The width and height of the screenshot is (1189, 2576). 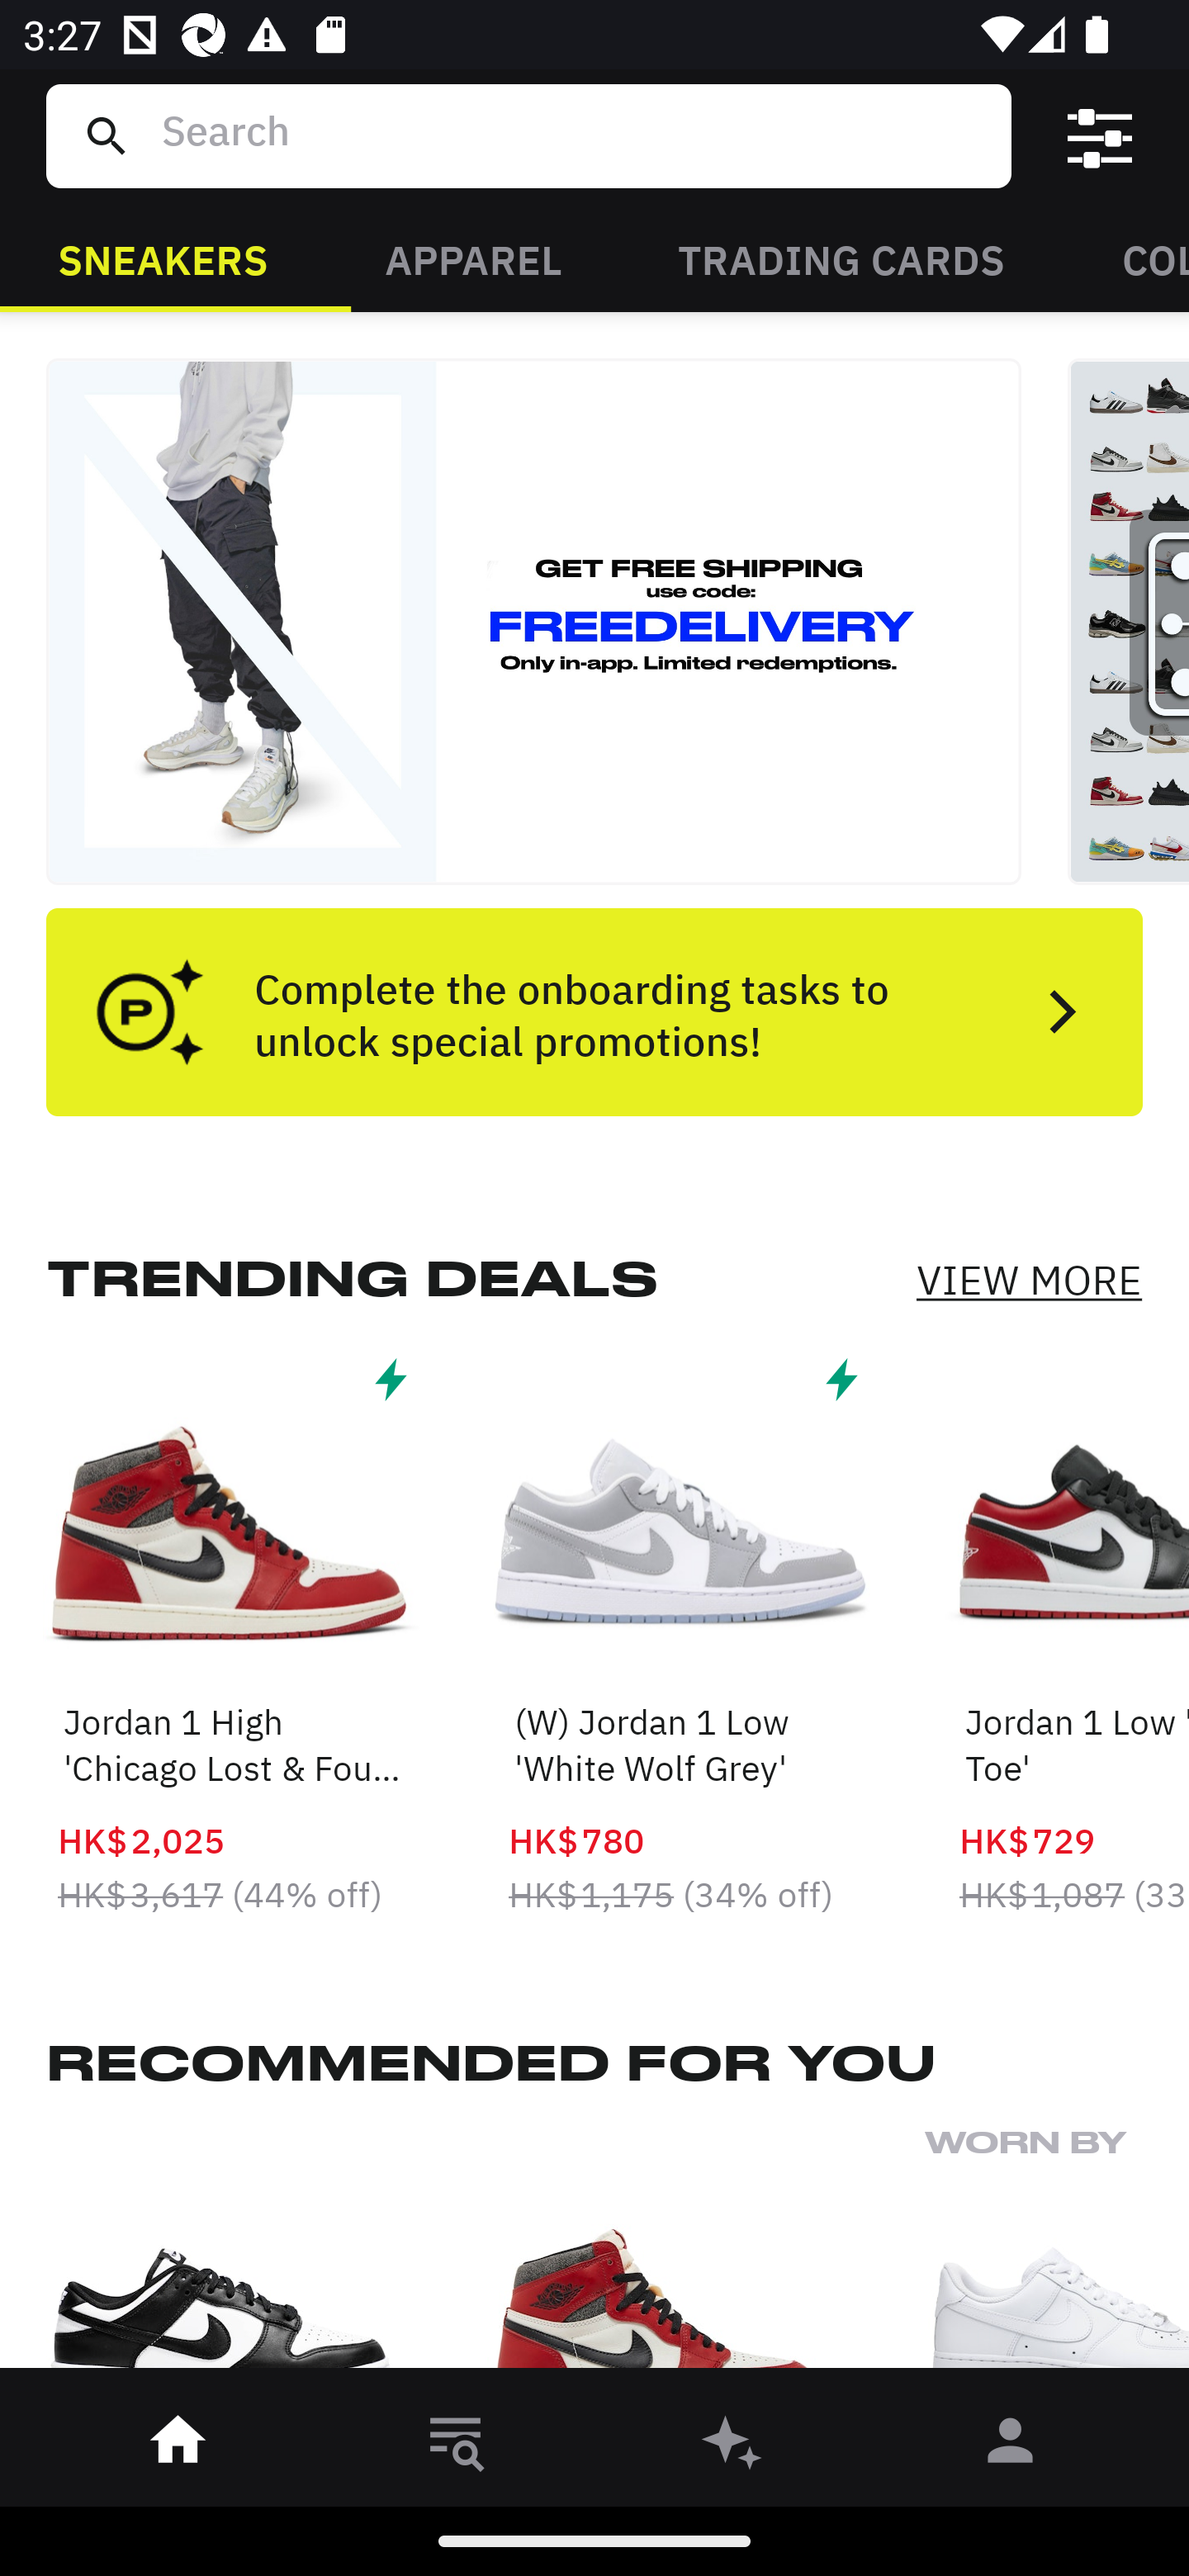 What do you see at coordinates (841, 258) in the screenshot?
I see `TRADING CARDS` at bounding box center [841, 258].